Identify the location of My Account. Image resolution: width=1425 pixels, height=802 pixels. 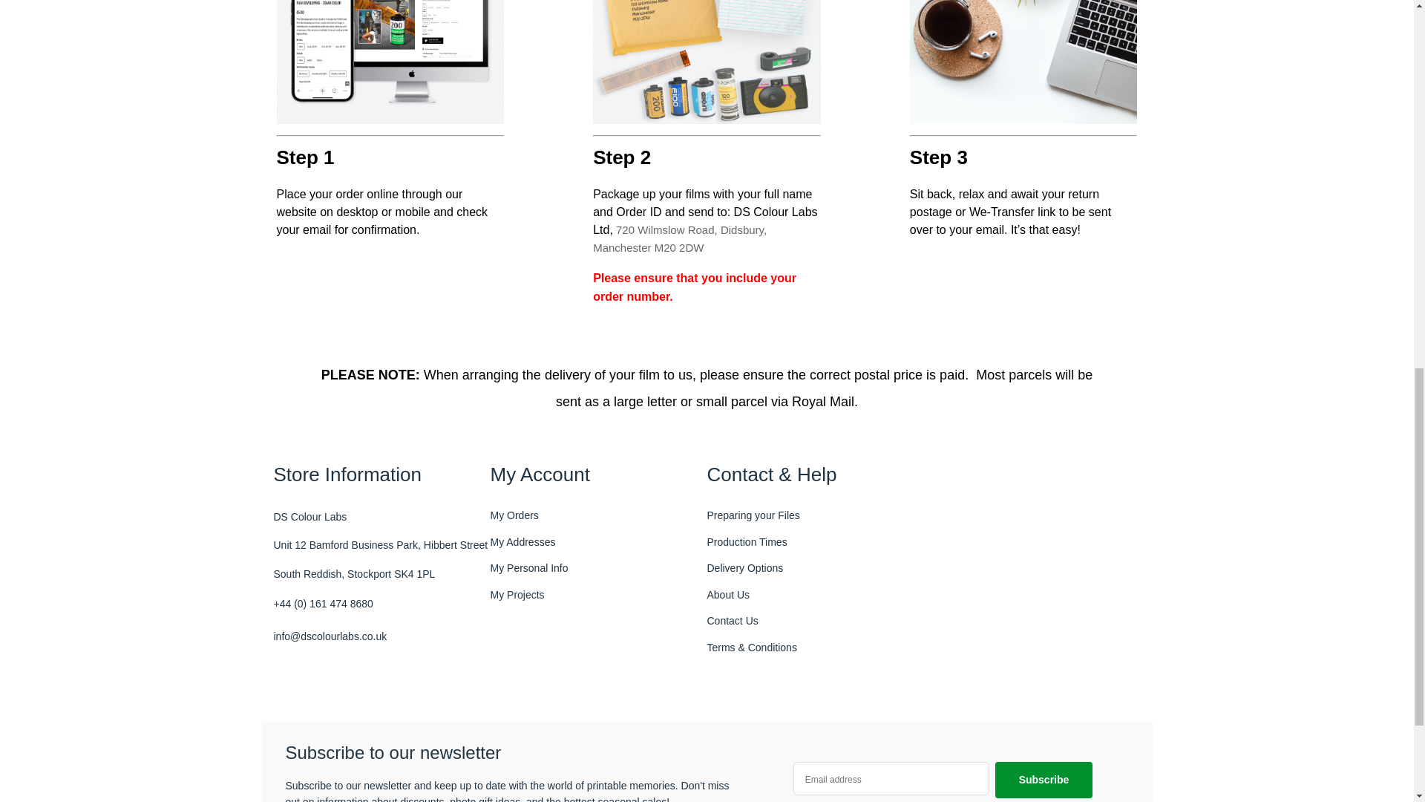
(598, 474).